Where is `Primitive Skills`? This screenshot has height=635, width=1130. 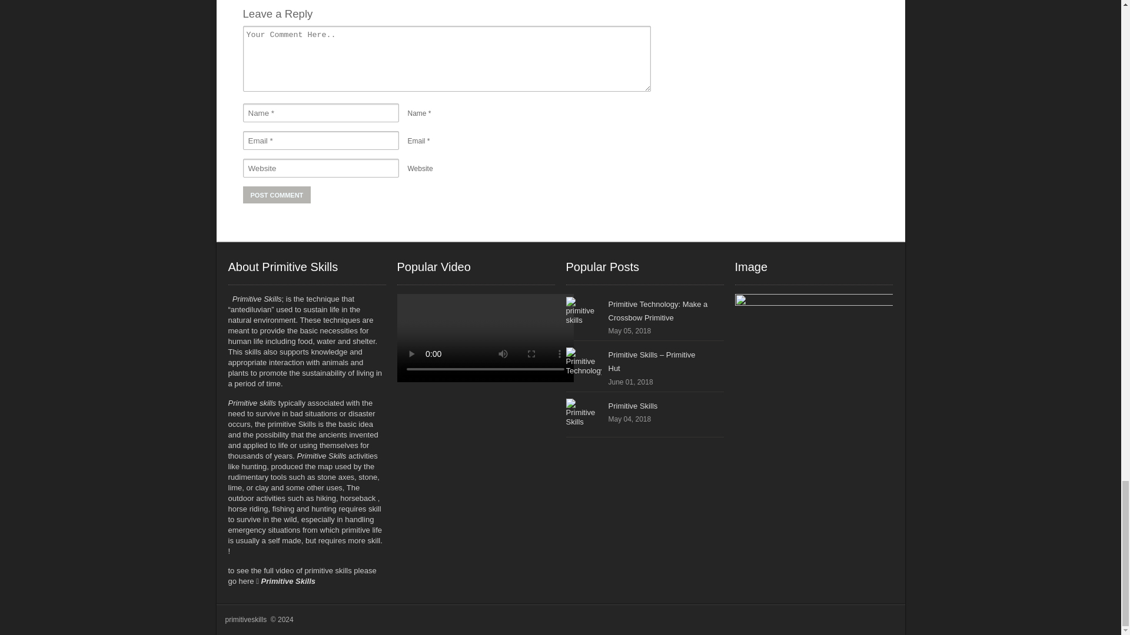 Primitive Skills is located at coordinates (583, 416).